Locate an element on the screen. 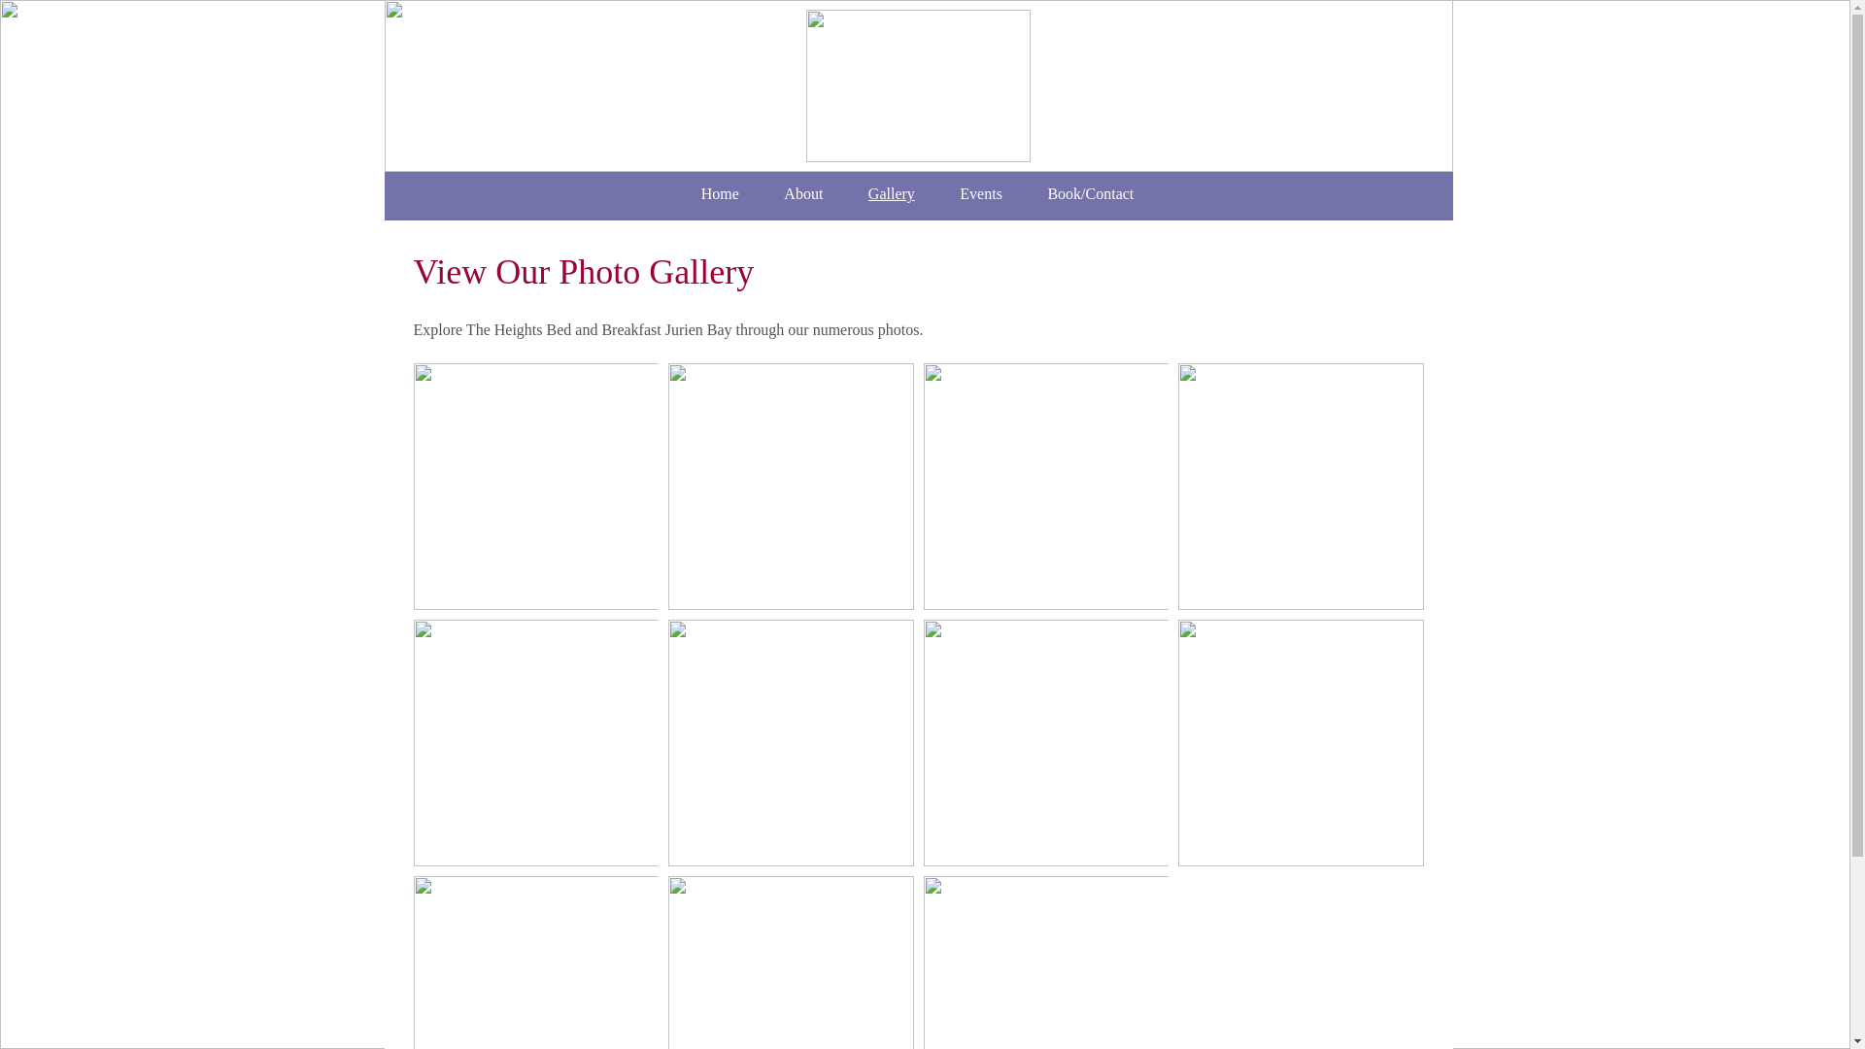 The width and height of the screenshot is (1865, 1049). Events is located at coordinates (981, 194).